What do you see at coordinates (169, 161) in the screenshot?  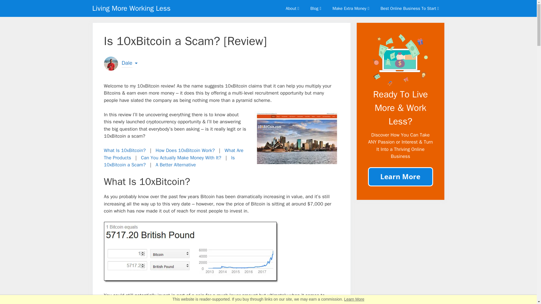 I see `Is 10xBitcoin a Scam?` at bounding box center [169, 161].